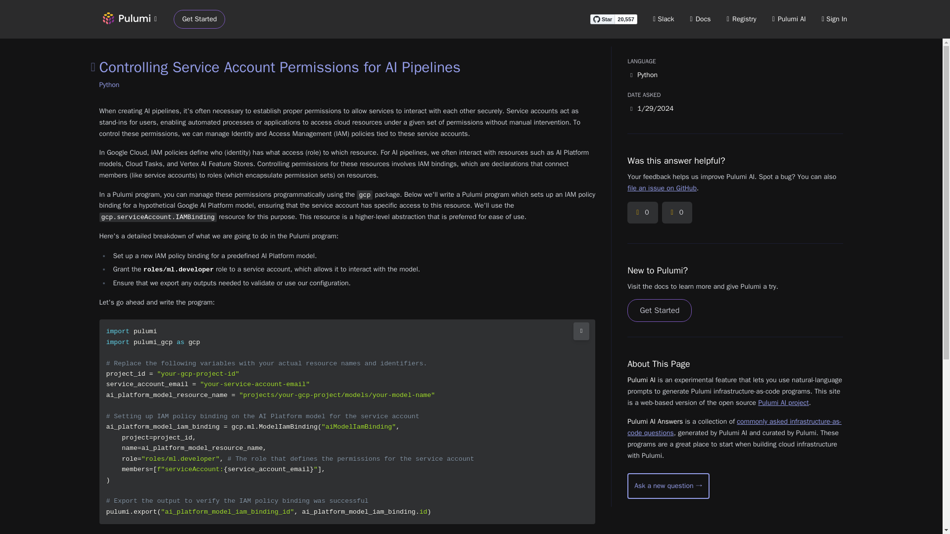 This screenshot has height=534, width=950. I want to click on Upvote this answer, so click(642, 213).